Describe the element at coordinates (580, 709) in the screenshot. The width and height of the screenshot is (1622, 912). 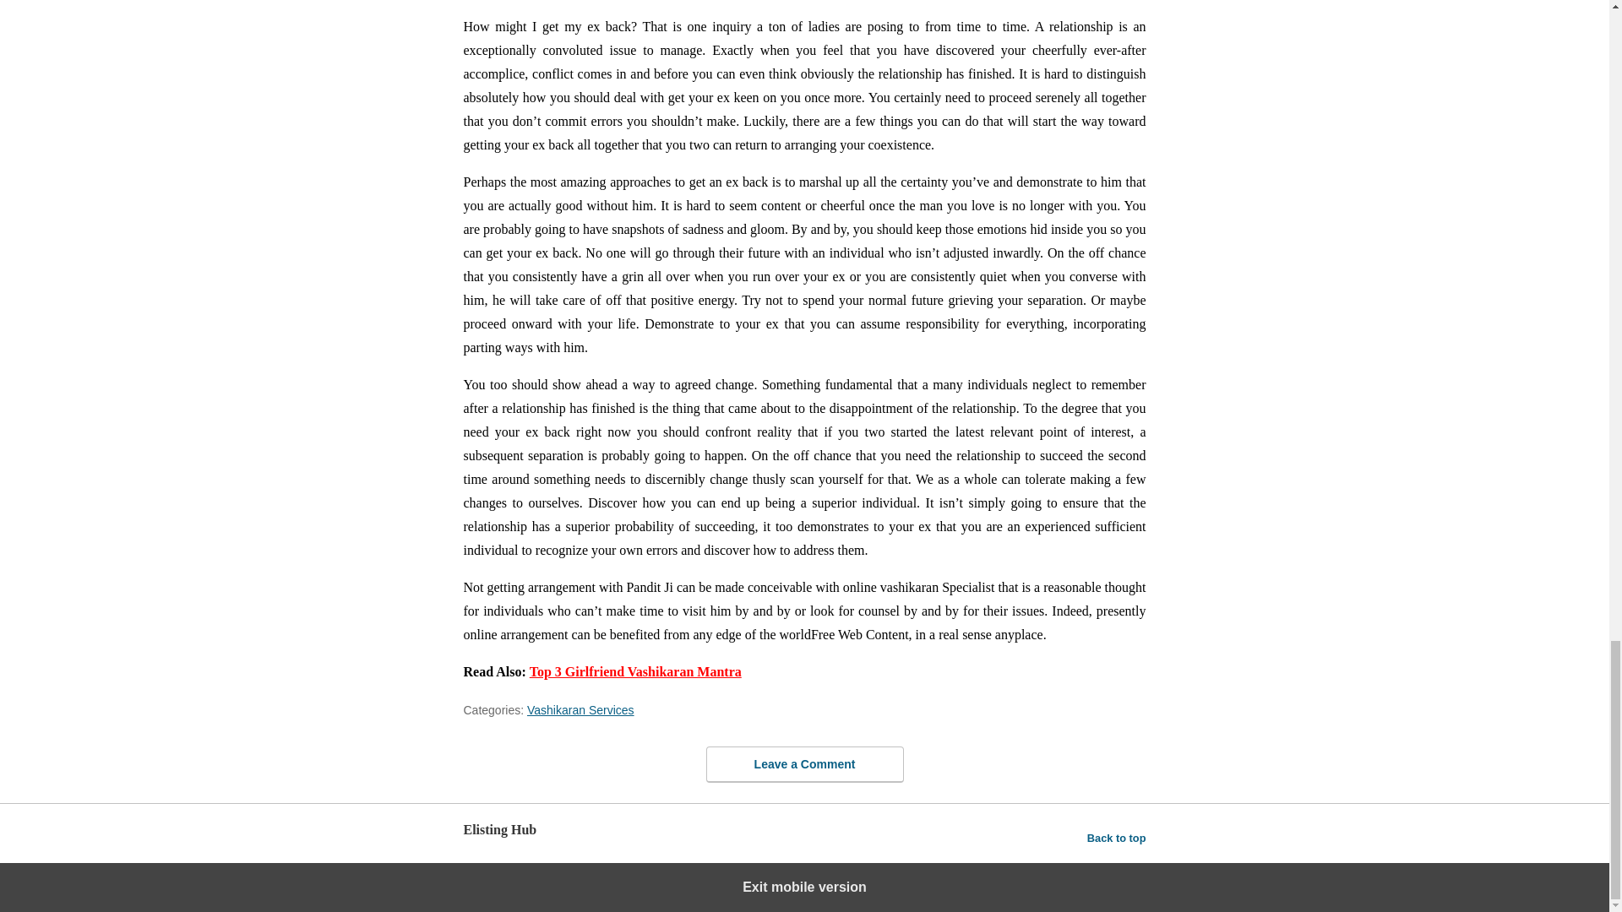
I see `Vashikaran Services` at that location.